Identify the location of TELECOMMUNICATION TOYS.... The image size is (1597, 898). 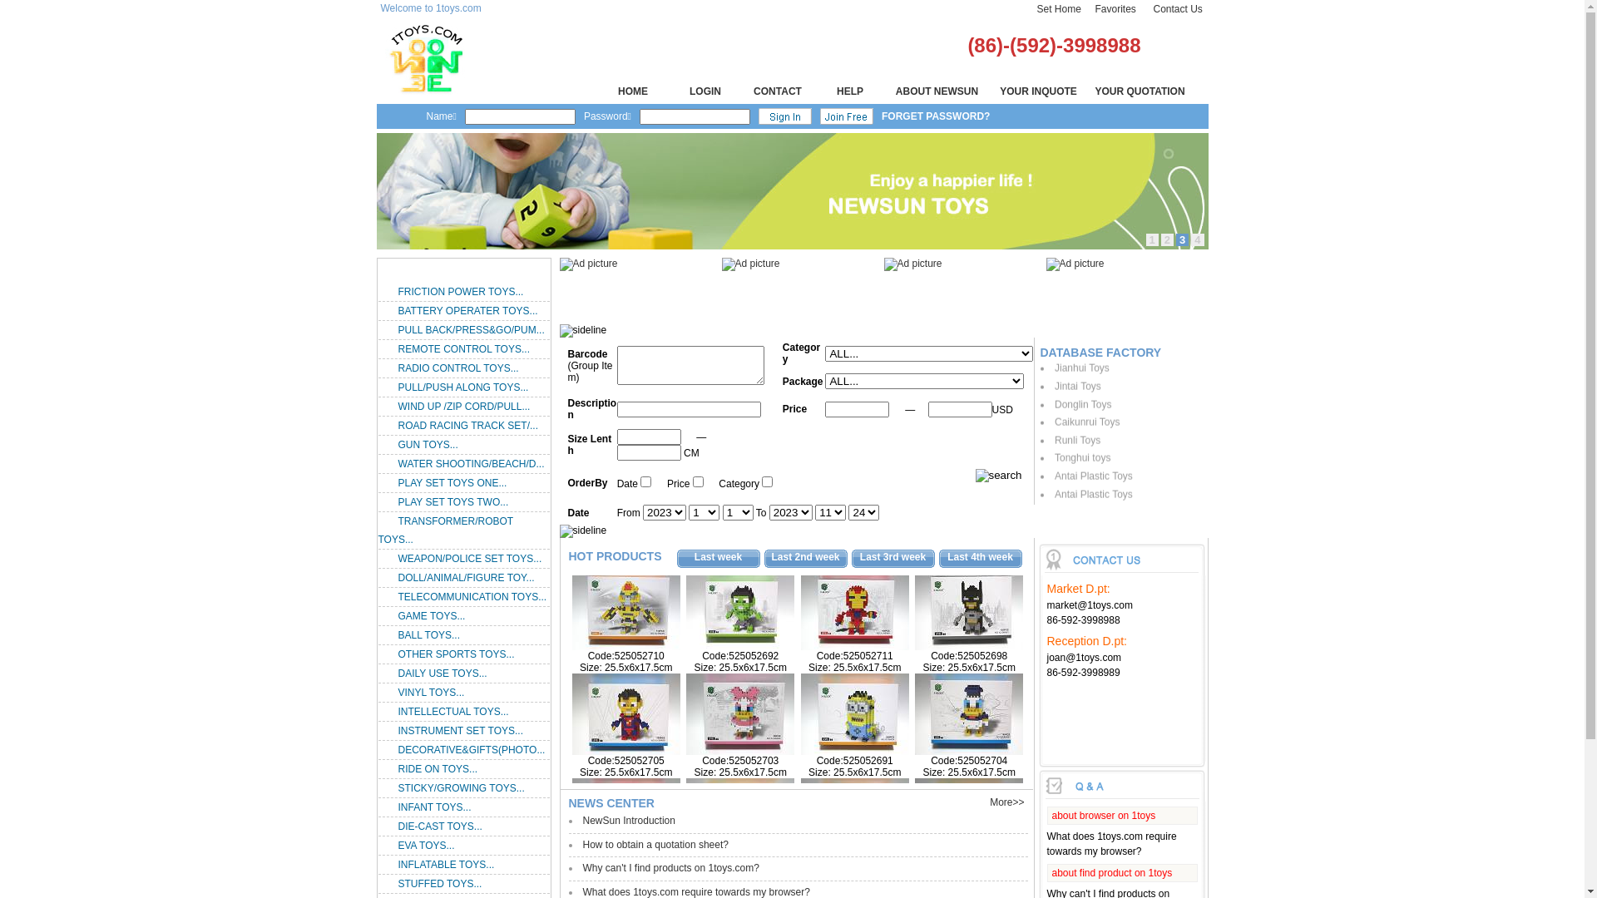
(472, 597).